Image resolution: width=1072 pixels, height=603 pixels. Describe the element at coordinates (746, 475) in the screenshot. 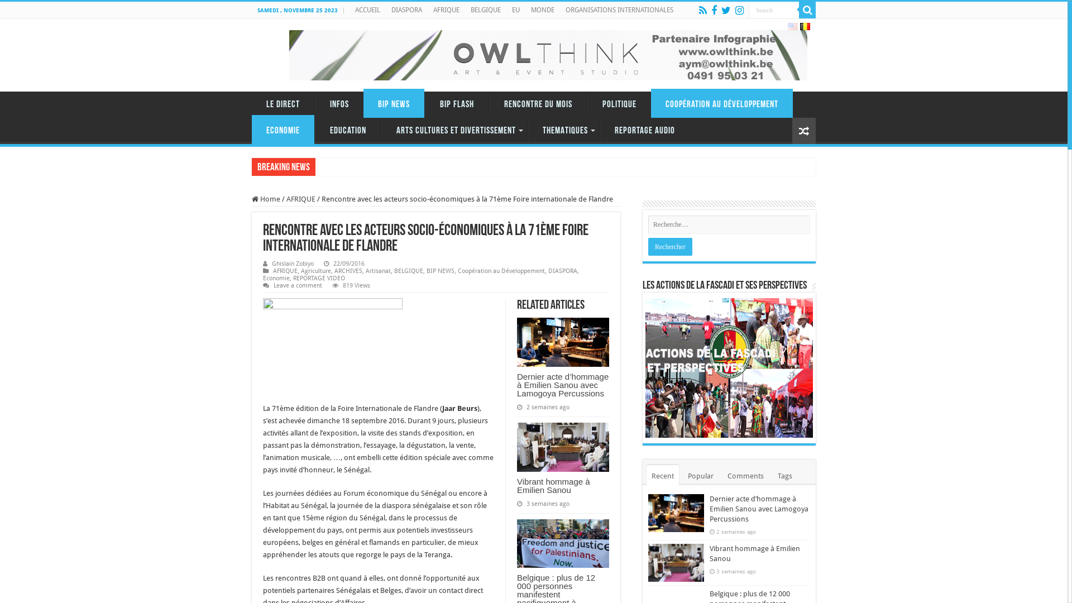

I see `Comments` at that location.